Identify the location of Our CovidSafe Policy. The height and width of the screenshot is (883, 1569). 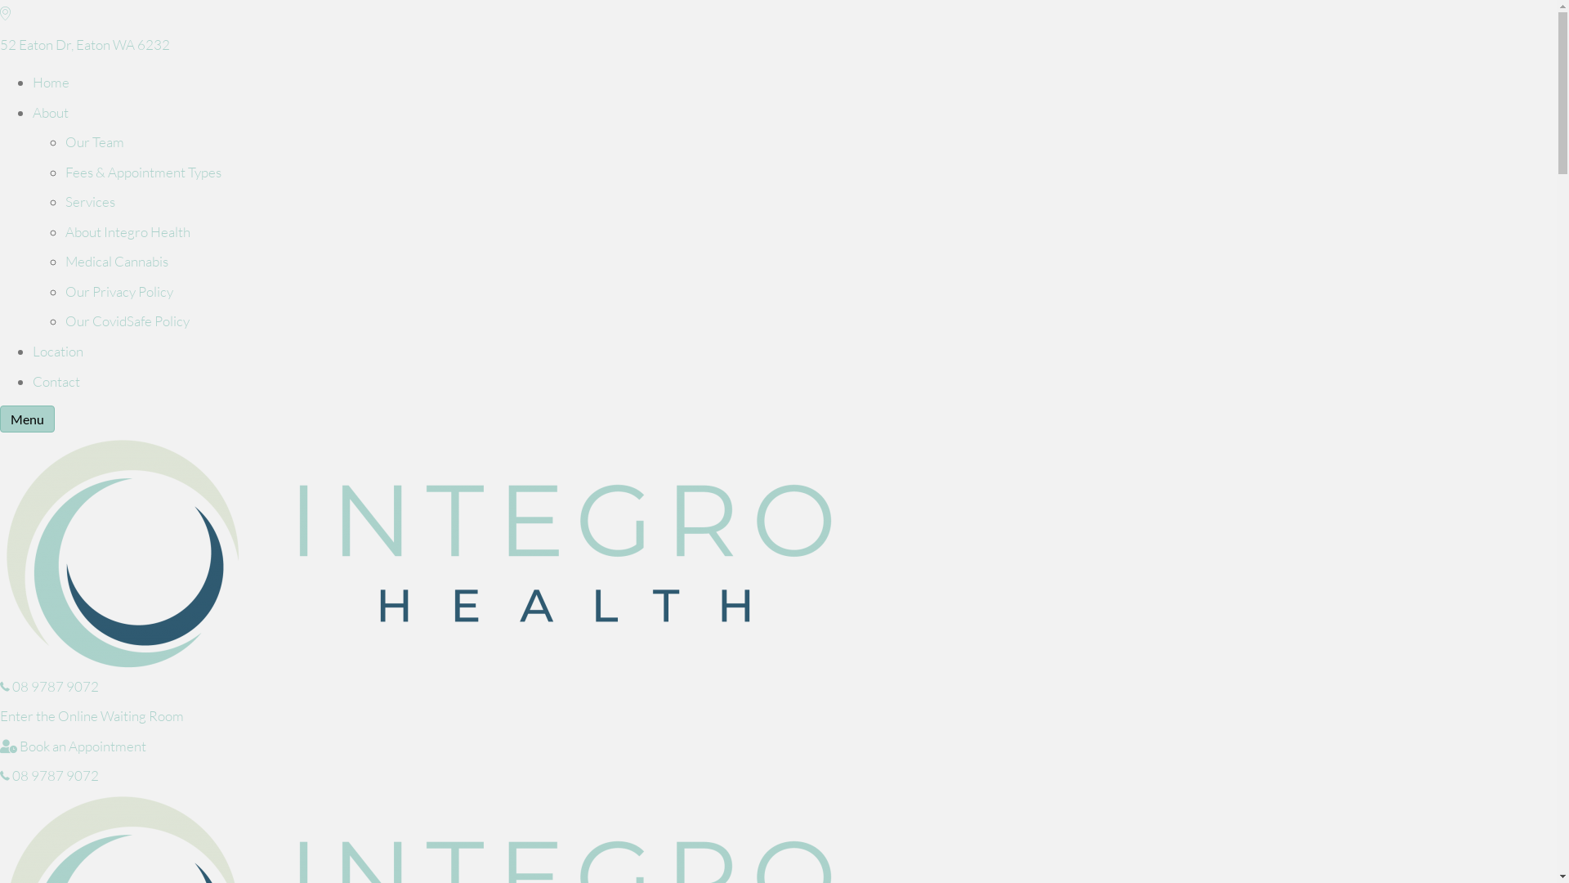
(127, 320).